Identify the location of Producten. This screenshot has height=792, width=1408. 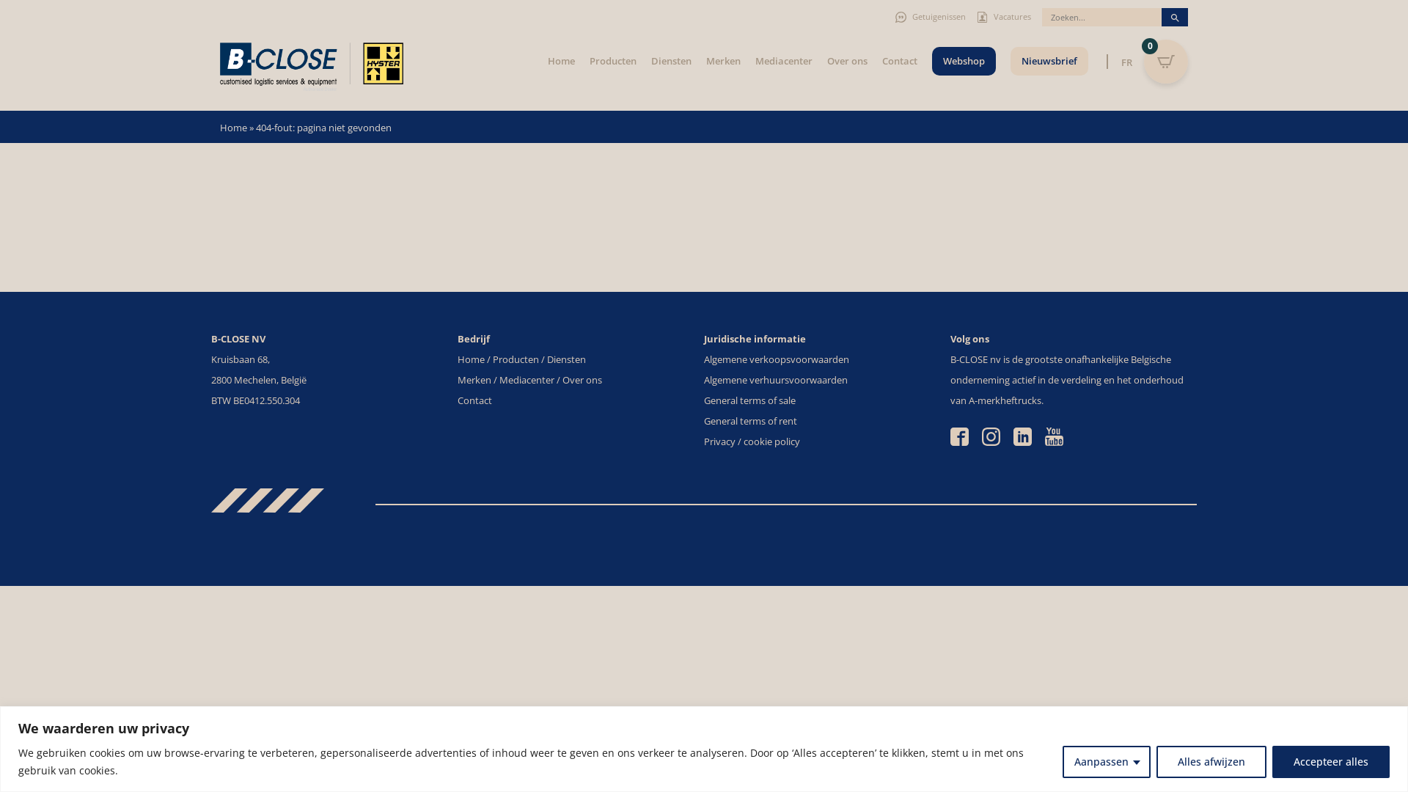
(516, 359).